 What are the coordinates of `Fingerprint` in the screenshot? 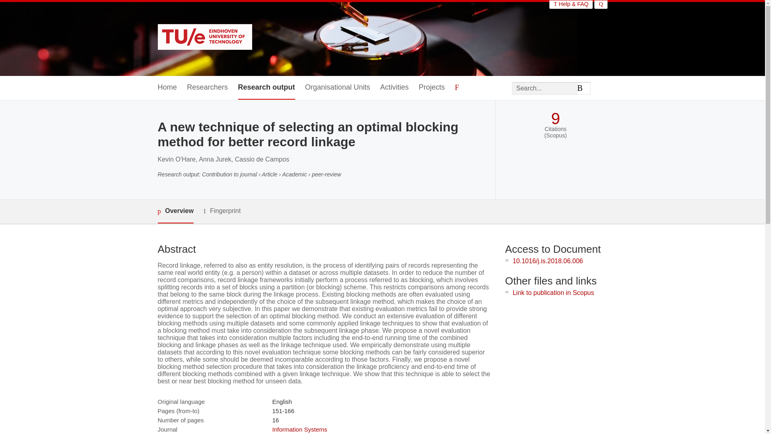 It's located at (222, 211).